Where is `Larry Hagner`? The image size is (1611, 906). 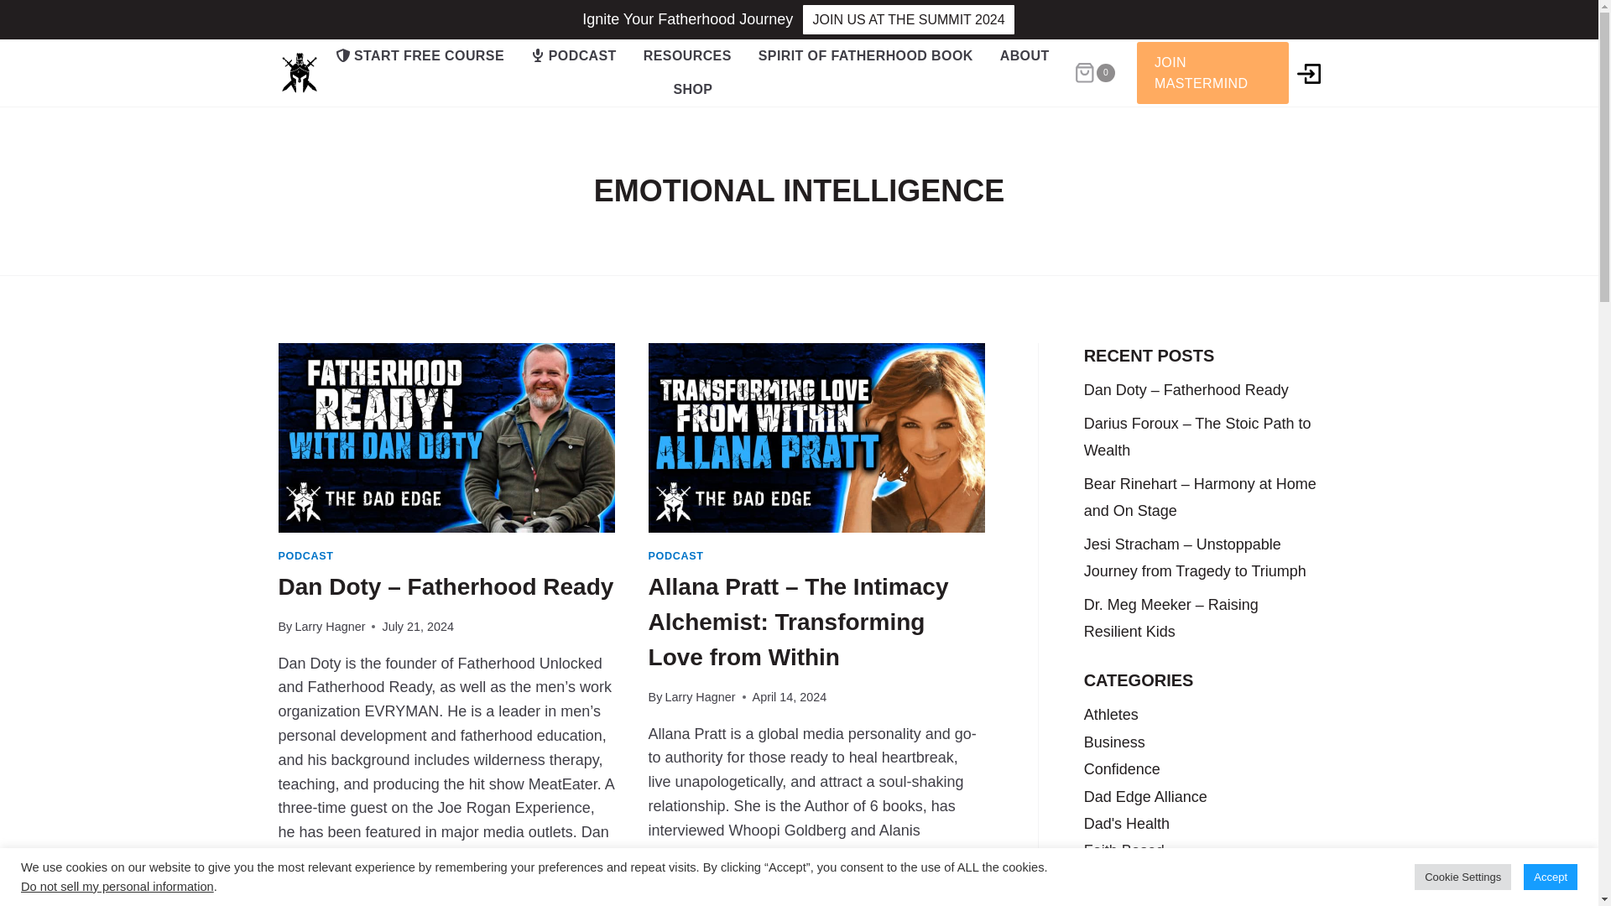
Larry Hagner is located at coordinates (700, 696).